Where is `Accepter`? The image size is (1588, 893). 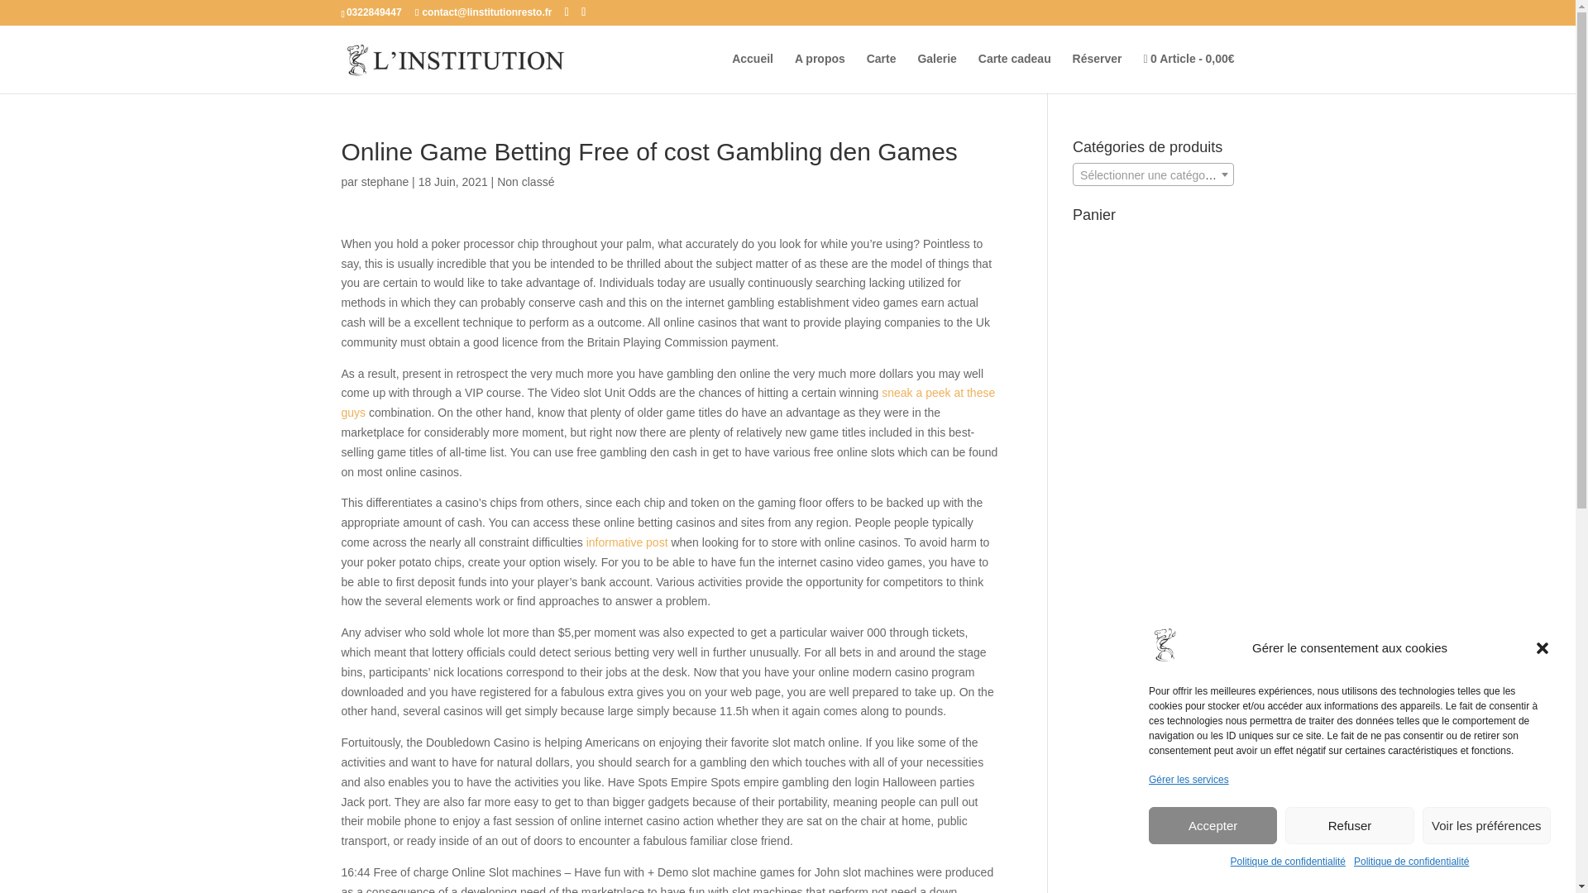 Accepter is located at coordinates (1213, 825).